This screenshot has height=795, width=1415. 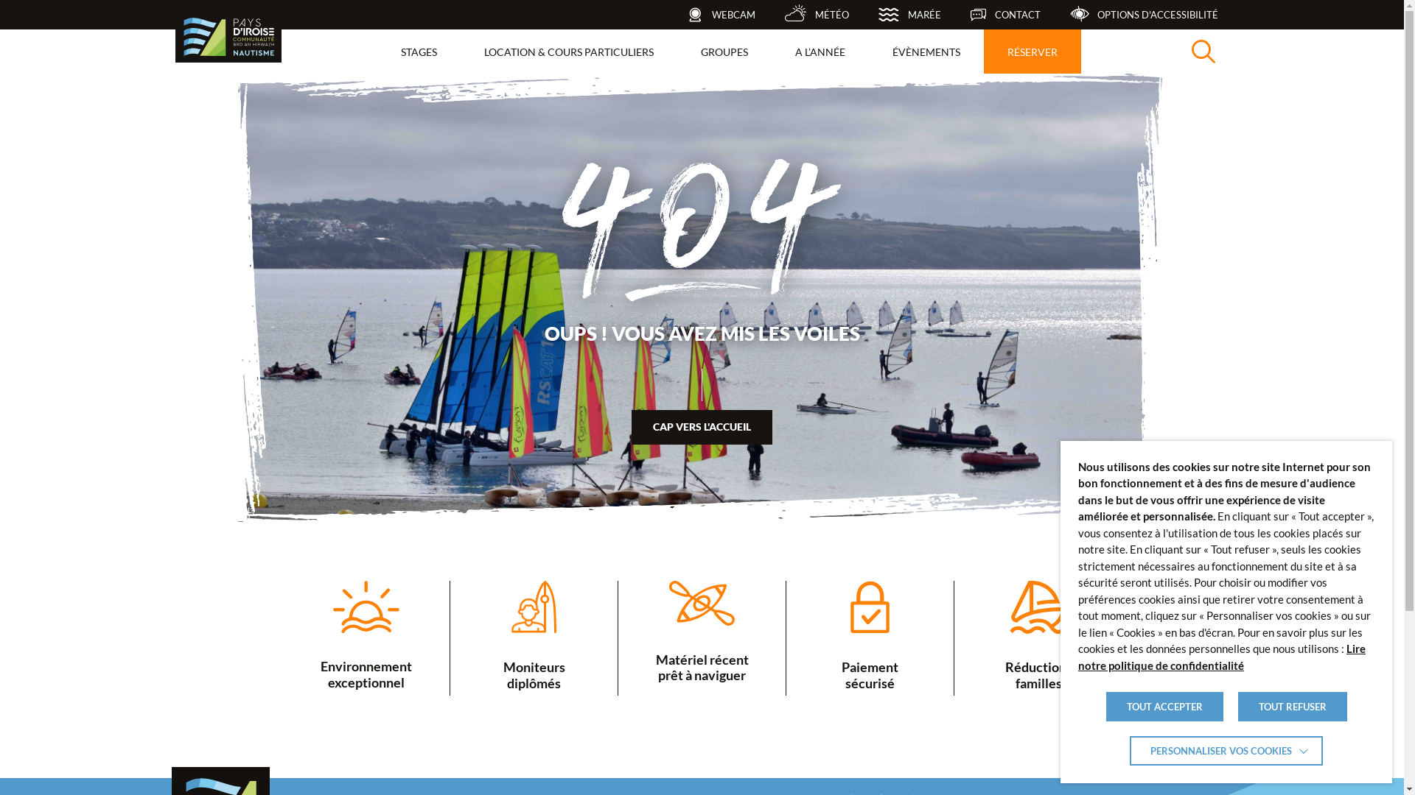 I want to click on CONTACT, so click(x=1005, y=15).